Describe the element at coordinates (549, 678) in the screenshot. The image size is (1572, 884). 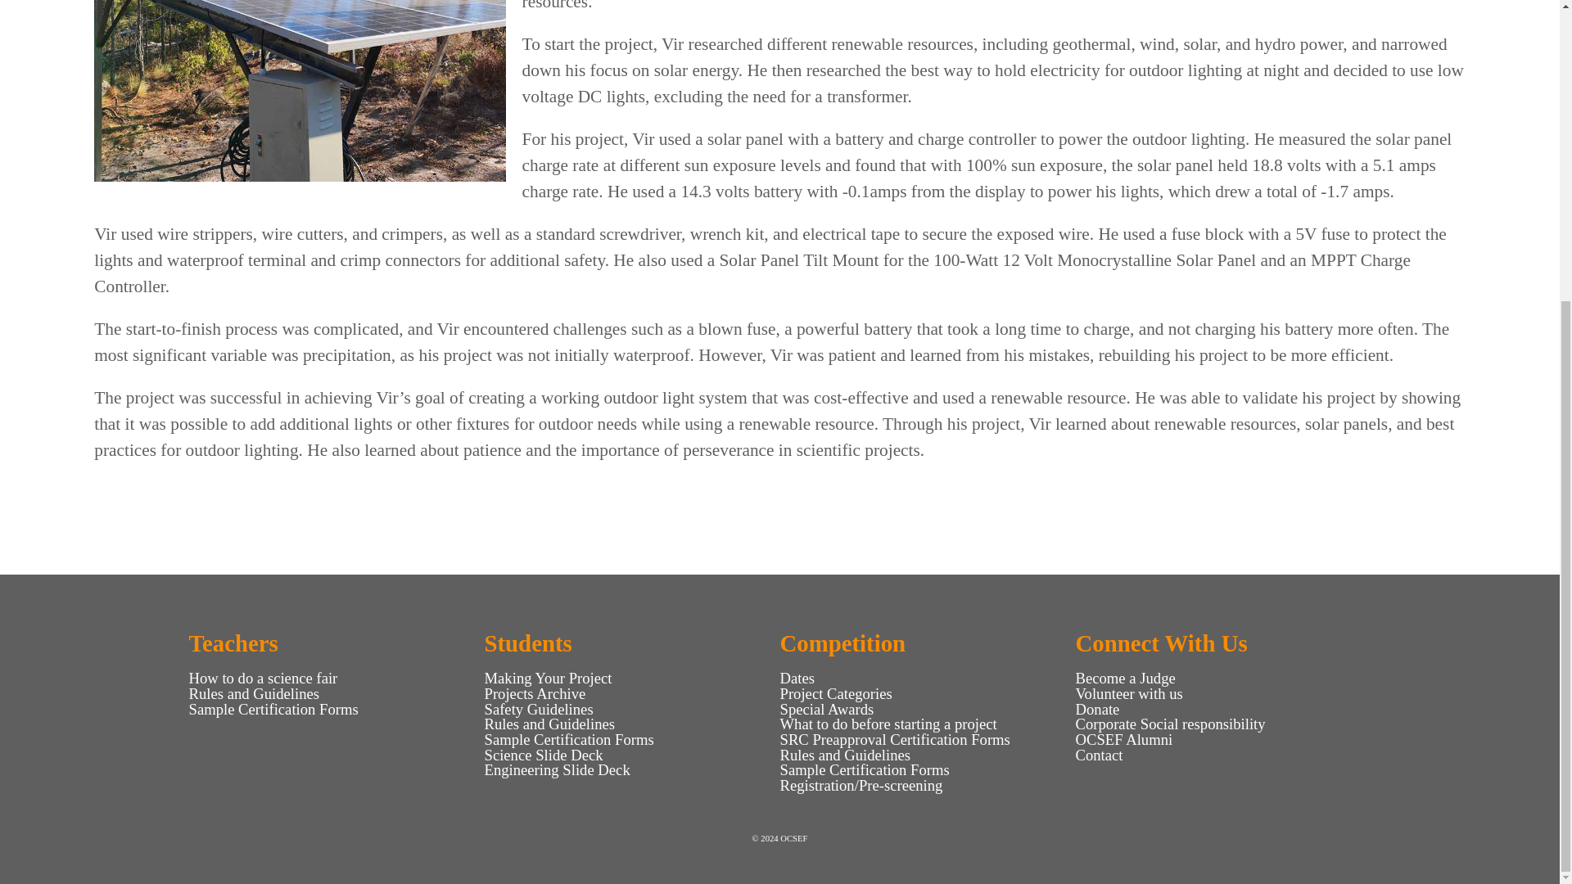
I see `Making Your Project` at that location.